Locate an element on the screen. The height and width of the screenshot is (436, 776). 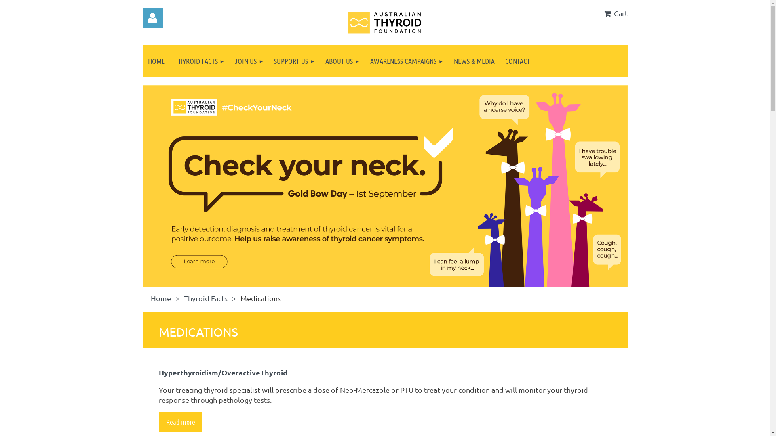
SUPPORT US is located at coordinates (294, 61).